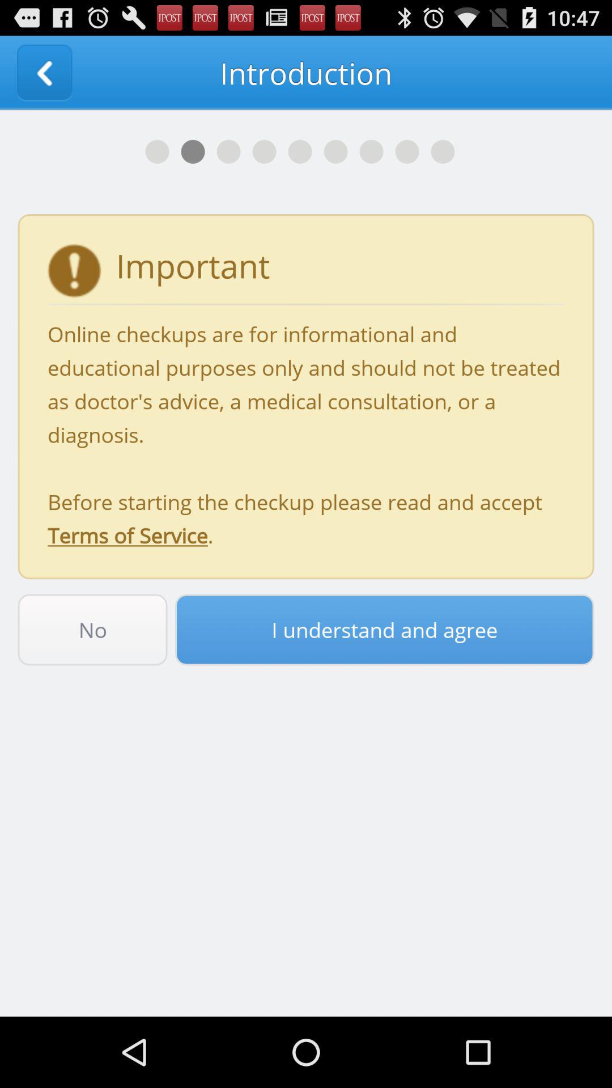 The image size is (612, 1088). What do you see at coordinates (384, 630) in the screenshot?
I see `tap i understand and icon` at bounding box center [384, 630].